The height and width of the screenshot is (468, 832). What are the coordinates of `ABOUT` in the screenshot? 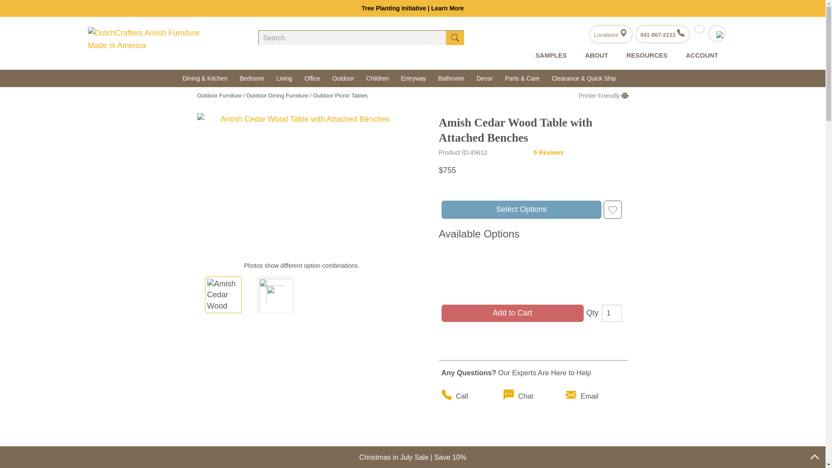 It's located at (594, 55).